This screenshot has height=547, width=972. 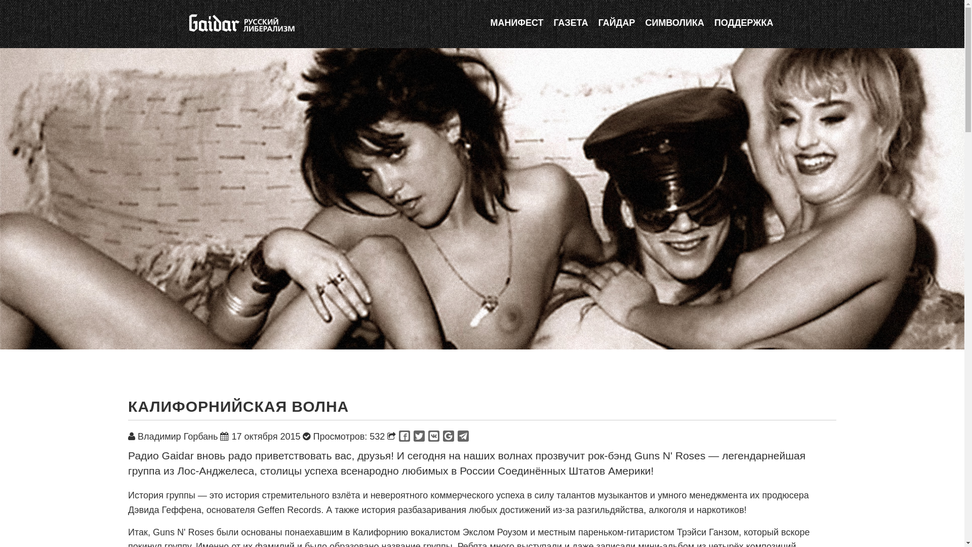 What do you see at coordinates (241, 23) in the screenshot?
I see `Gaidar` at bounding box center [241, 23].